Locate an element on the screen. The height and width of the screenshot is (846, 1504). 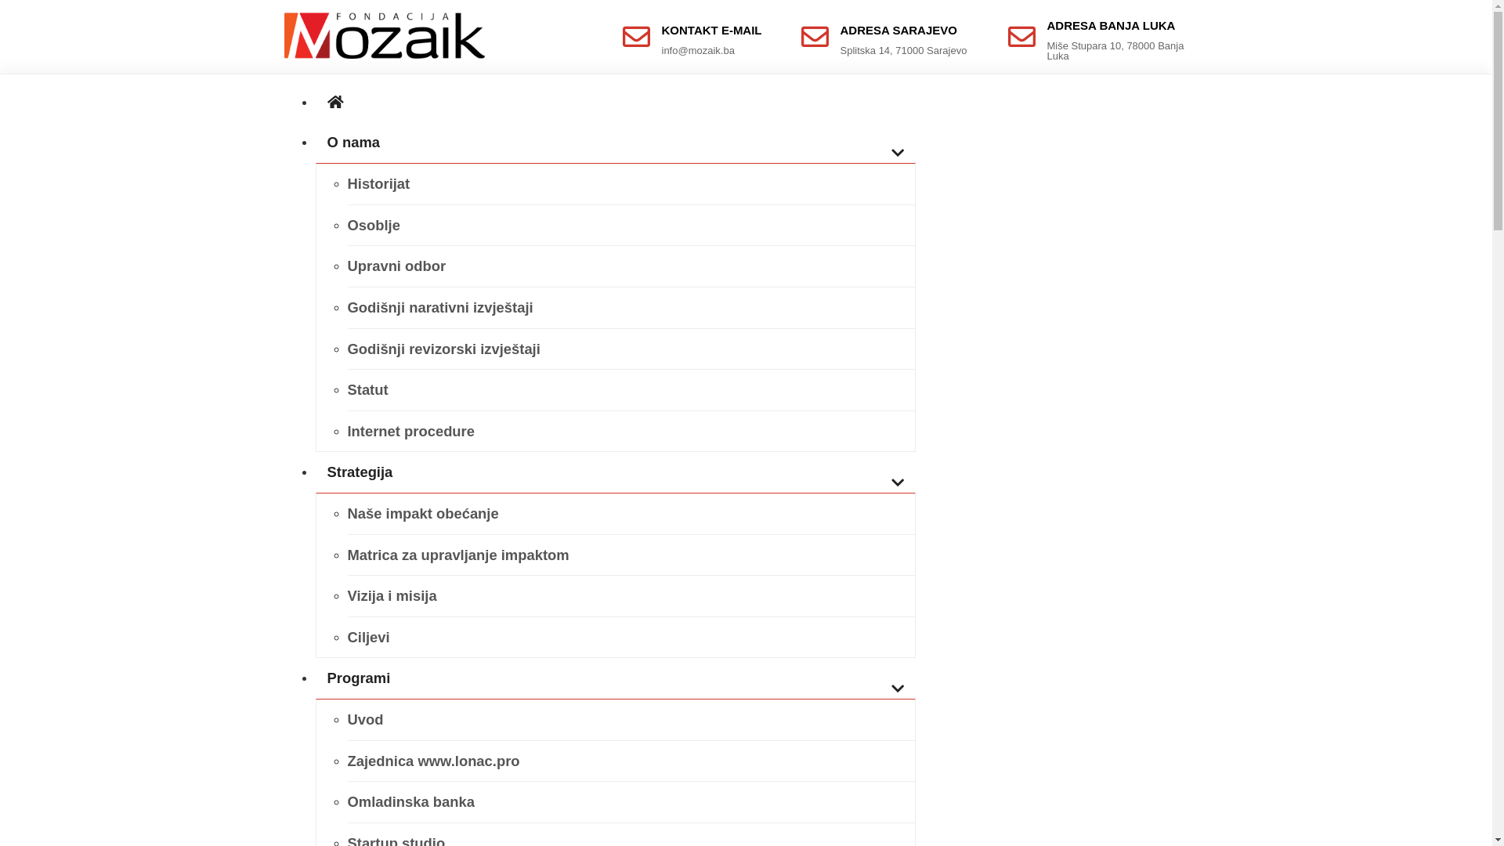
Matrica za upravljanje impaktom is located at coordinates (631, 555).